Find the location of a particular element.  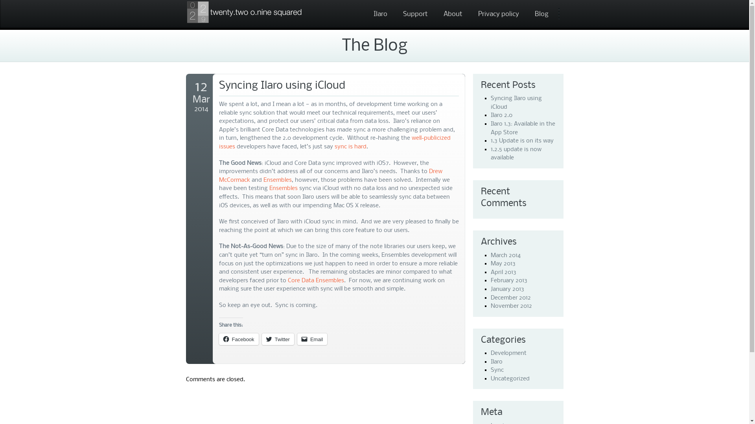

Blog is located at coordinates (541, 14).